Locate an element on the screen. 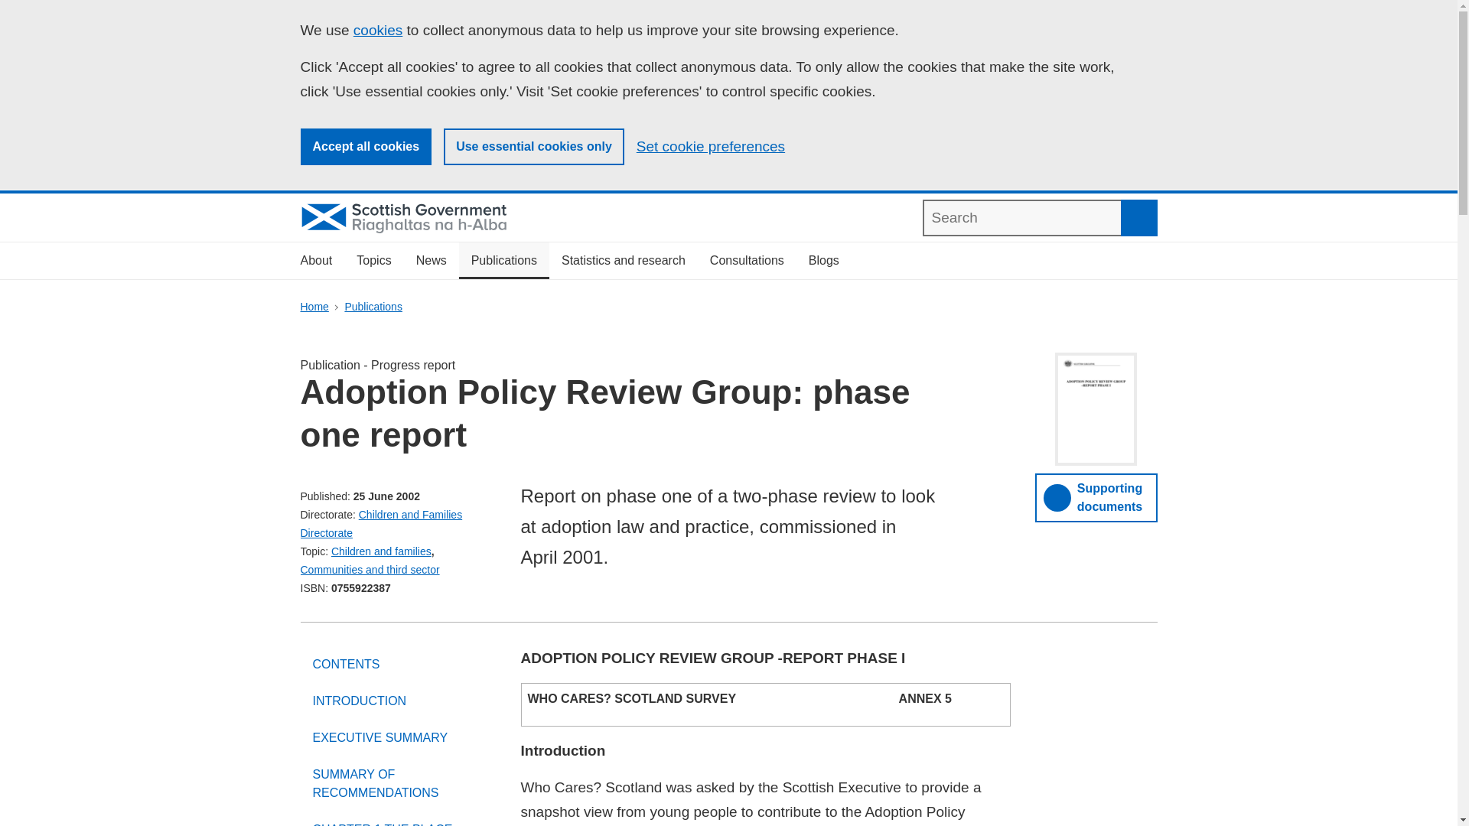 The width and height of the screenshot is (1469, 826). Supporting documents is located at coordinates (1096, 497).